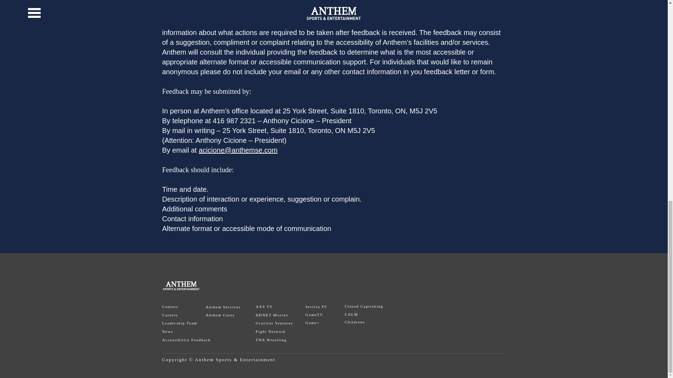  Describe the element at coordinates (274, 323) in the screenshot. I see `Gravitas Ventures` at that location.